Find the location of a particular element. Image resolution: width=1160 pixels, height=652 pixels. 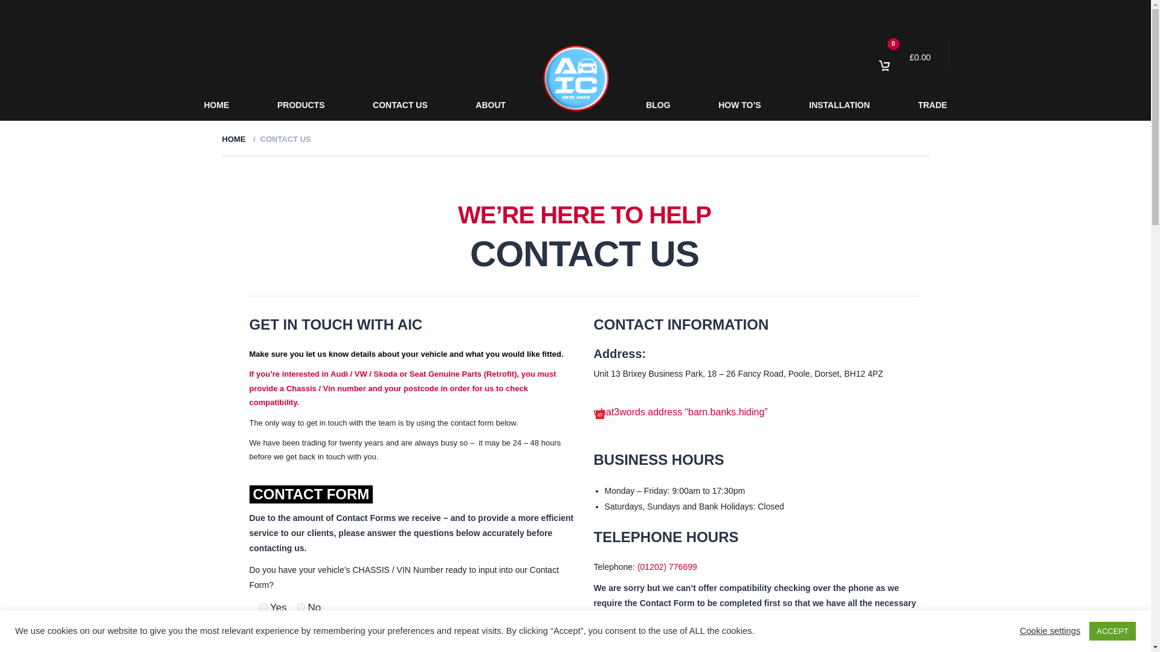

Yes is located at coordinates (263, 607).